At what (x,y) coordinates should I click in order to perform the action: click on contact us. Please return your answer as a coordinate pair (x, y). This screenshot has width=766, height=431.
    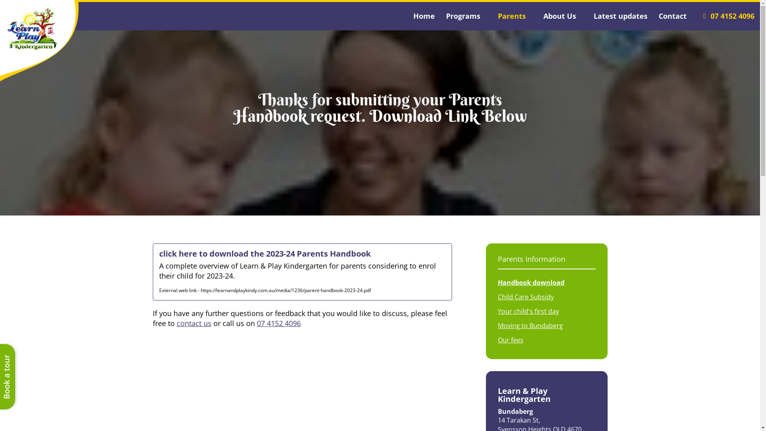
    Looking at the image, I should click on (194, 323).